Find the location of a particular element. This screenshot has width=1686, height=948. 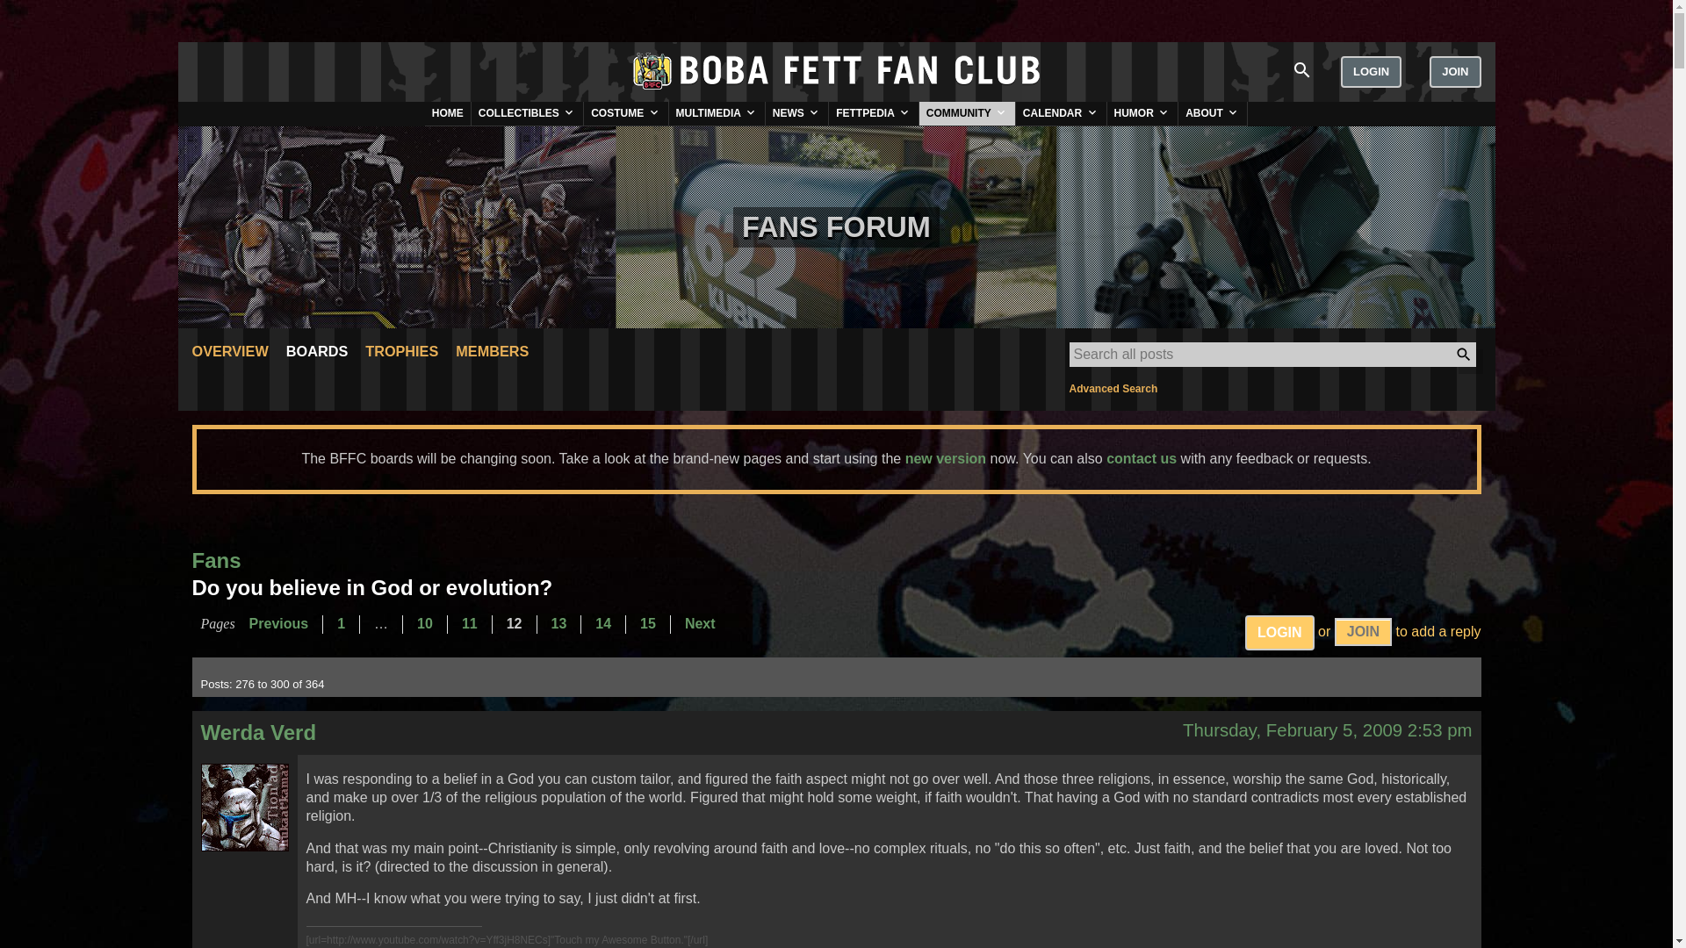

COLLECTIBLES is located at coordinates (527, 112).